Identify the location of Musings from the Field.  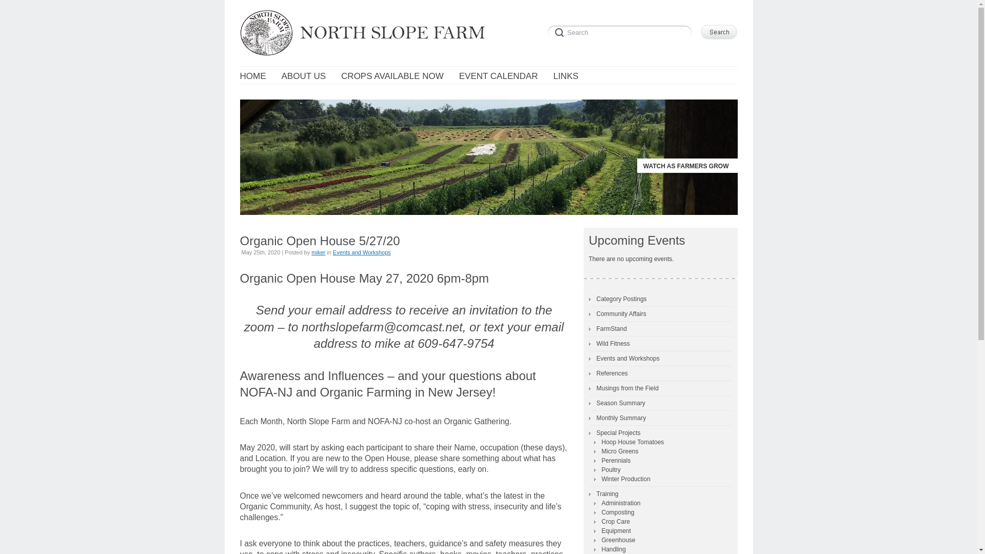
(624, 388).